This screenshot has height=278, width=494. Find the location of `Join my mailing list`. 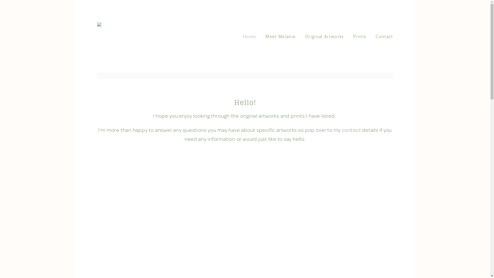

Join my mailing list is located at coordinates (278, 197).